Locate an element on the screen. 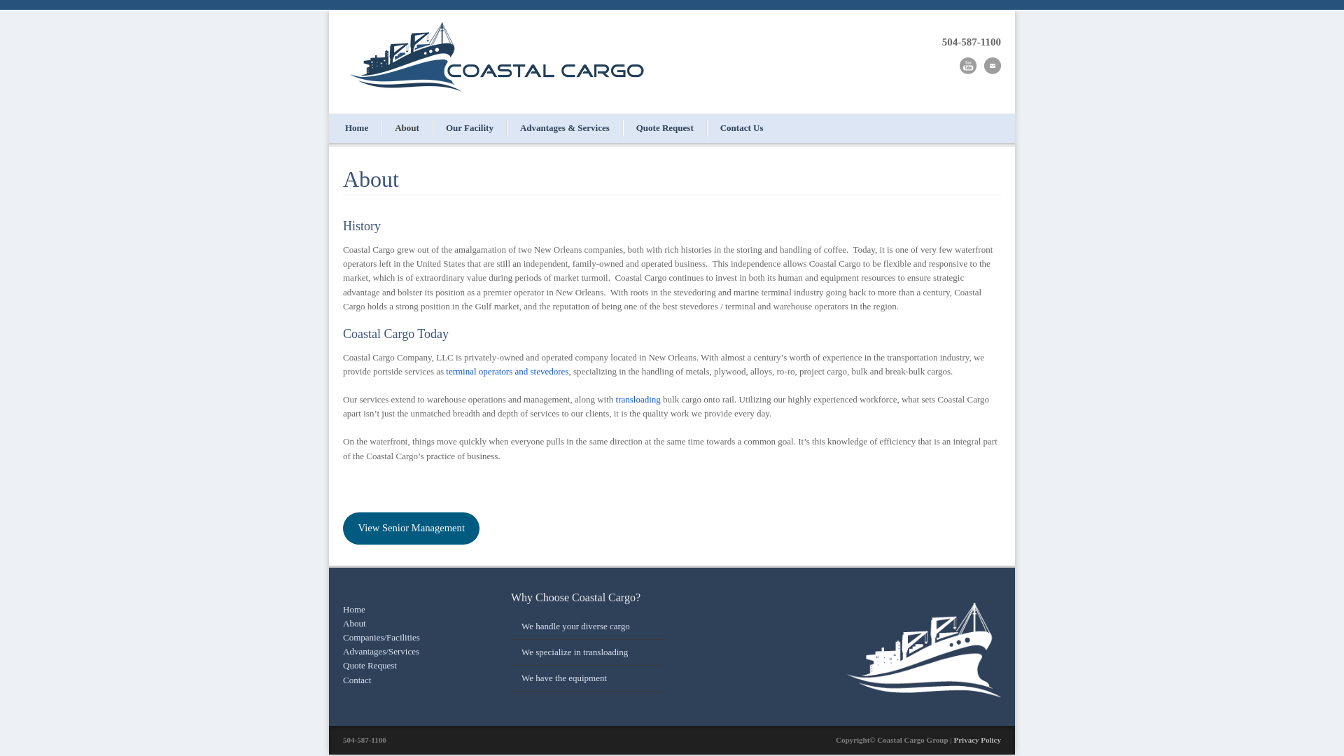 The width and height of the screenshot is (1344, 756). Quote Request is located at coordinates (665, 127).